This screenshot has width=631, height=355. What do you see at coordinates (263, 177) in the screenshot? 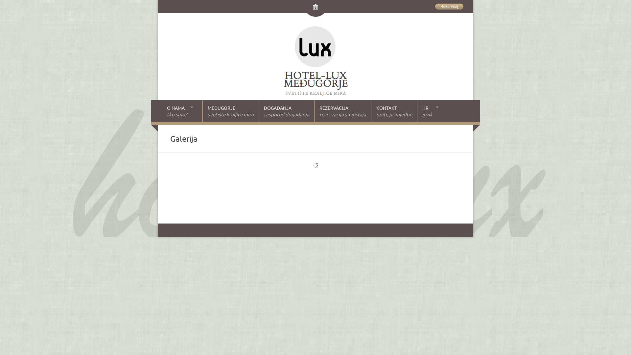
I see `DSC-95` at bounding box center [263, 177].